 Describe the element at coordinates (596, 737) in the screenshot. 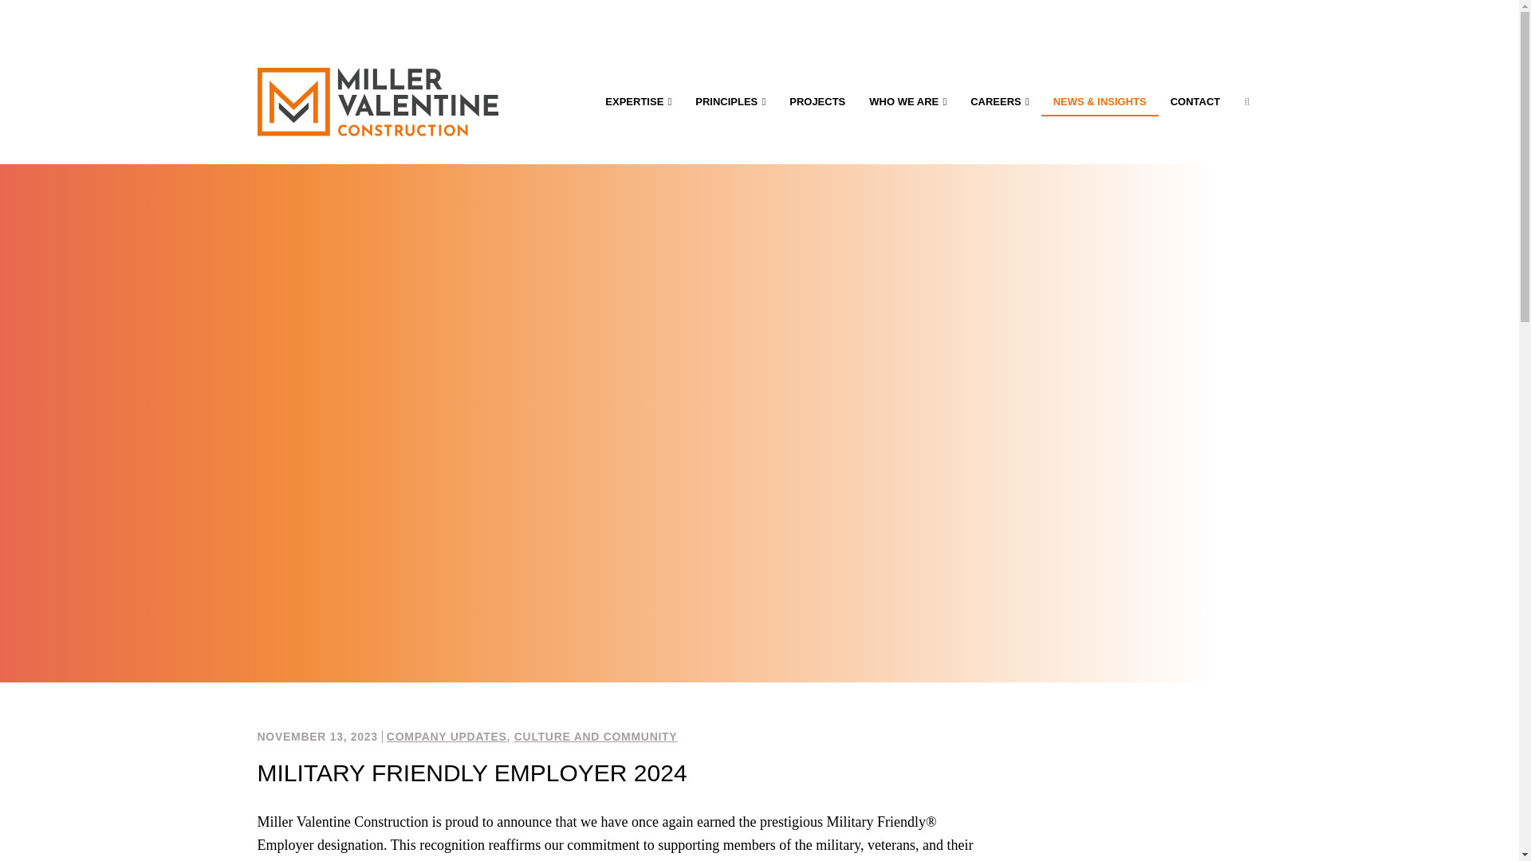

I see `CULTURE AND COMMUNITY` at that location.